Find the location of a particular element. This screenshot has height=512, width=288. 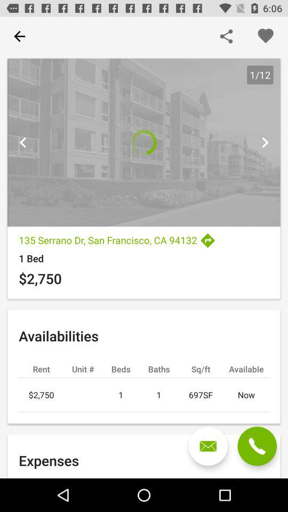

like is located at coordinates (266, 36).